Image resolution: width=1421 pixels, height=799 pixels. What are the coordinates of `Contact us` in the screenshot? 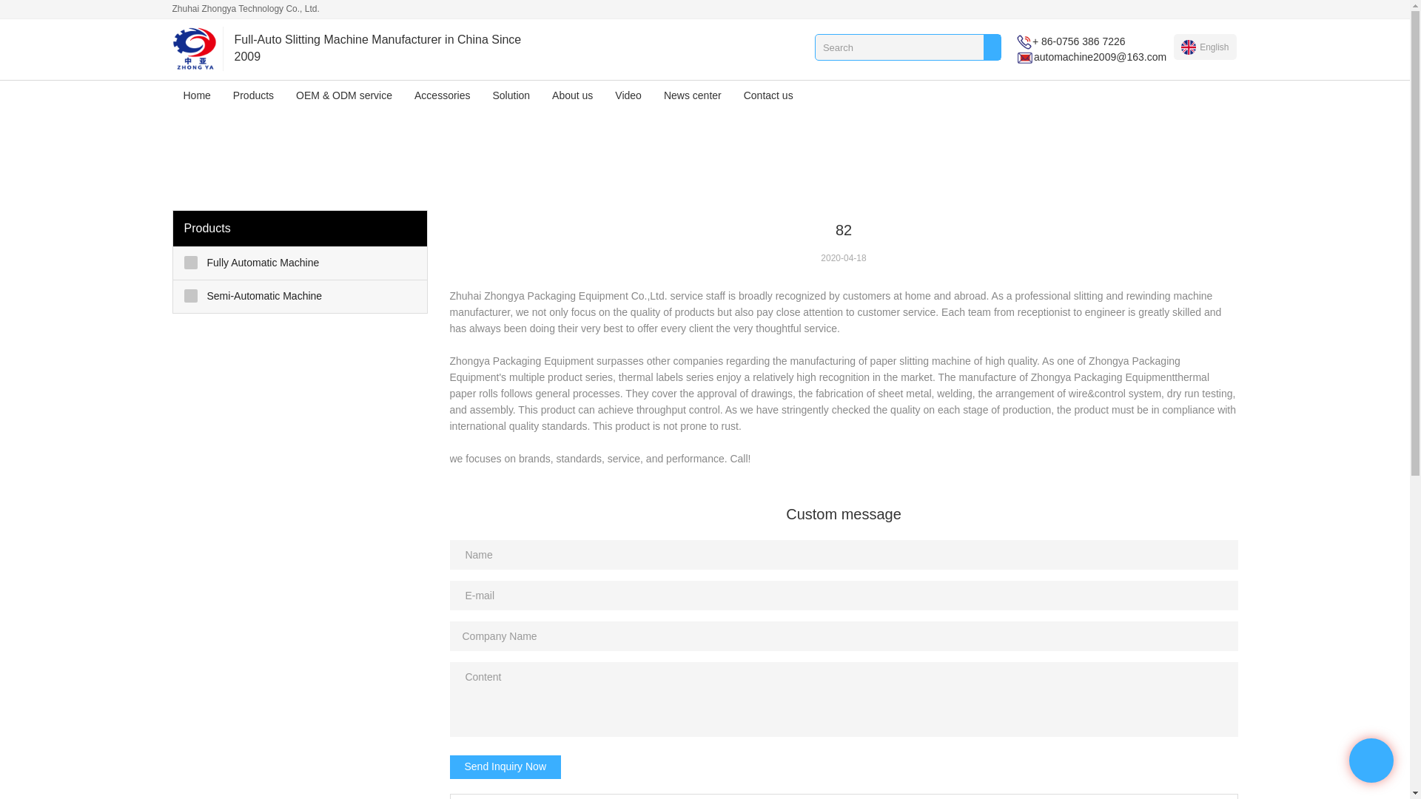 It's located at (768, 95).